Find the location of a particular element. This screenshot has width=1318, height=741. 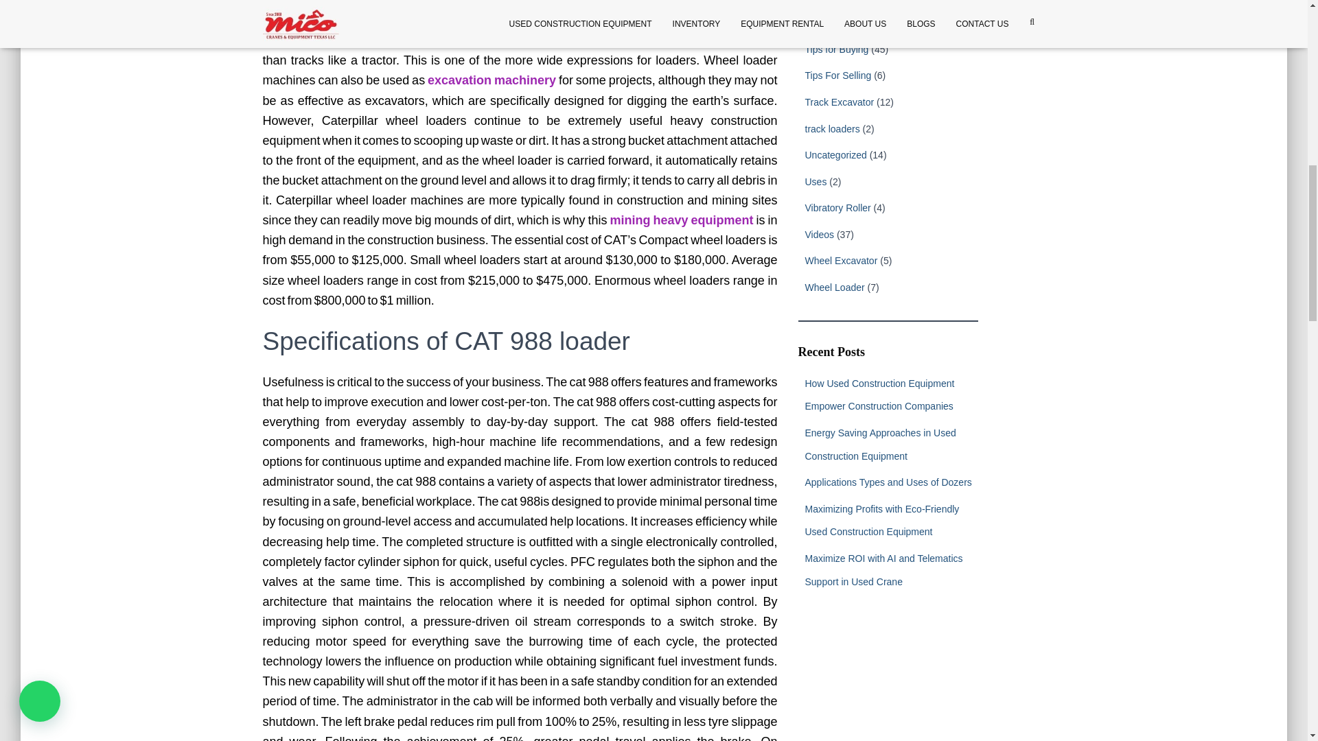

Safety Tips is located at coordinates (828, 1).